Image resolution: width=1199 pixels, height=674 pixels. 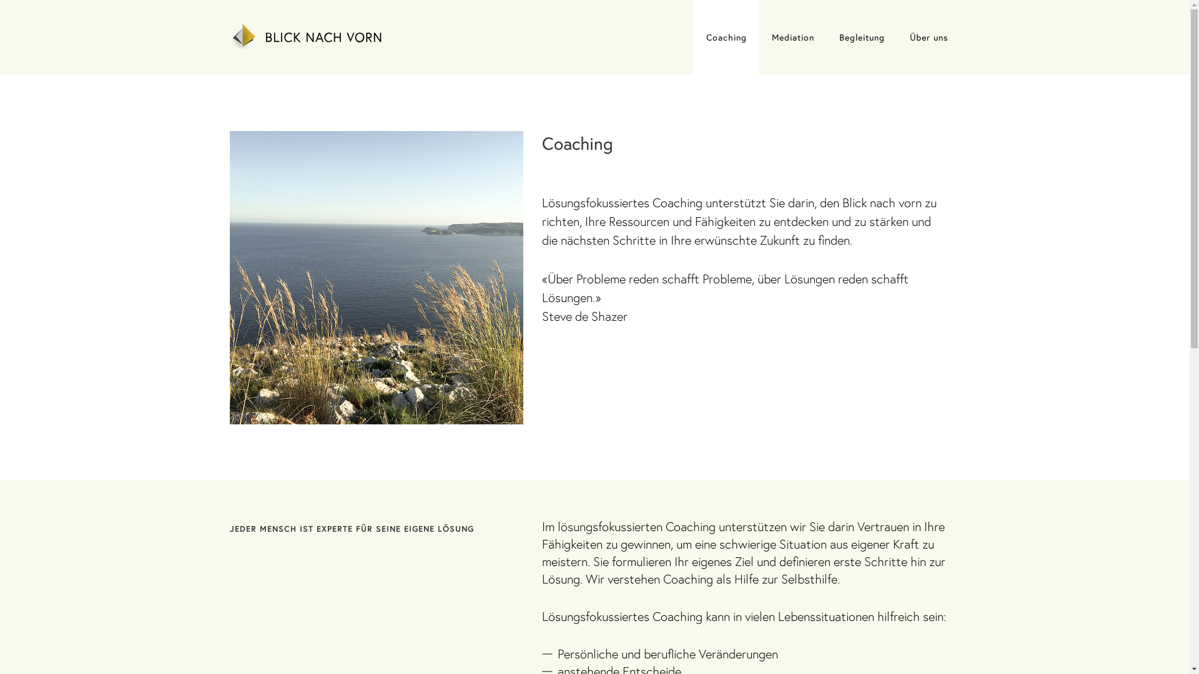 What do you see at coordinates (310, 33) in the screenshot?
I see `Blick nach vorn` at bounding box center [310, 33].